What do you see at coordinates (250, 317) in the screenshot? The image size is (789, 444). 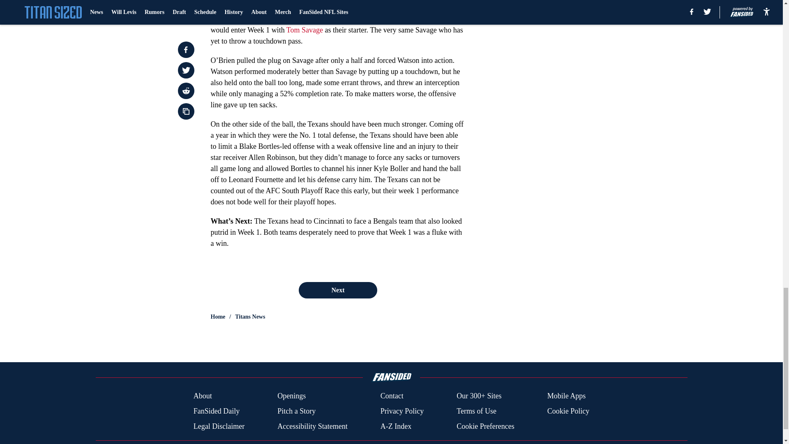 I see `Titans News` at bounding box center [250, 317].